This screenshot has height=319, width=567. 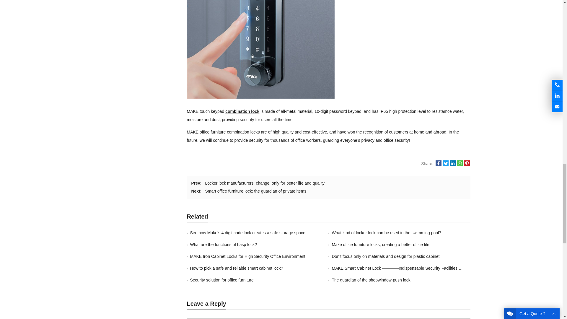 I want to click on Share on Pinterest, so click(x=467, y=165).